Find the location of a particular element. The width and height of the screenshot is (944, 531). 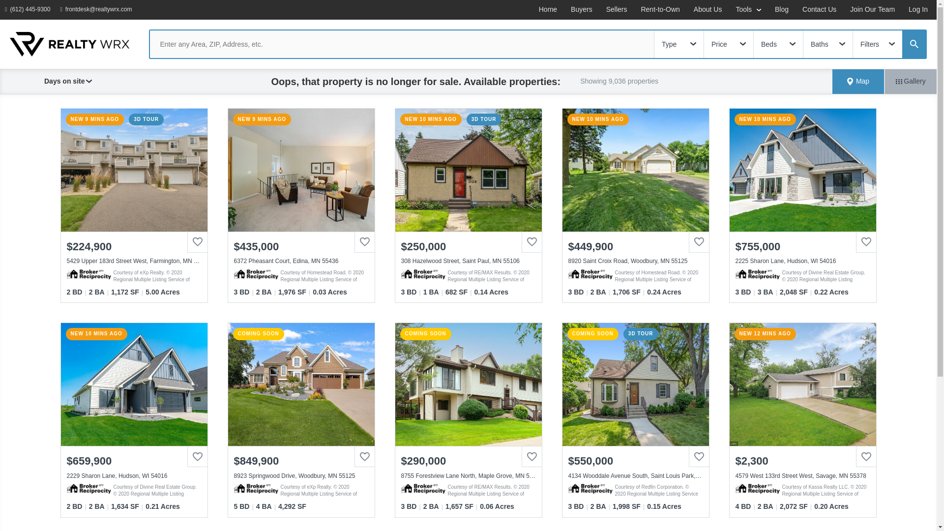

8755 Forestview Lane North, Maple Grove, MN 55369 is located at coordinates (469, 476).